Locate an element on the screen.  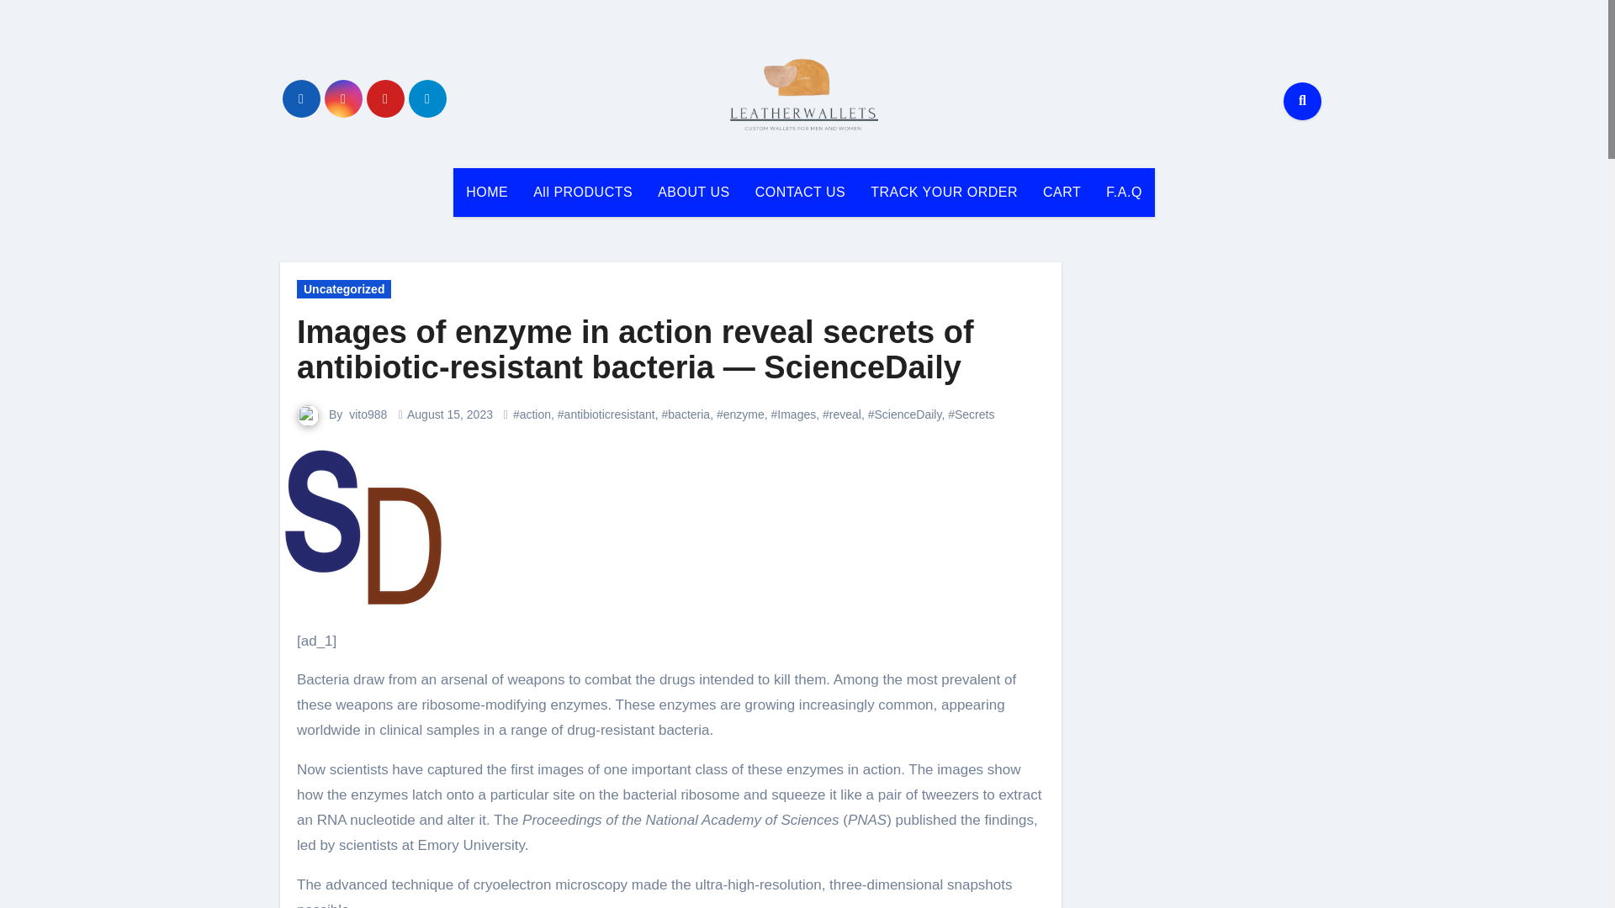
TRACK YOUR ORDER is located at coordinates (944, 192).